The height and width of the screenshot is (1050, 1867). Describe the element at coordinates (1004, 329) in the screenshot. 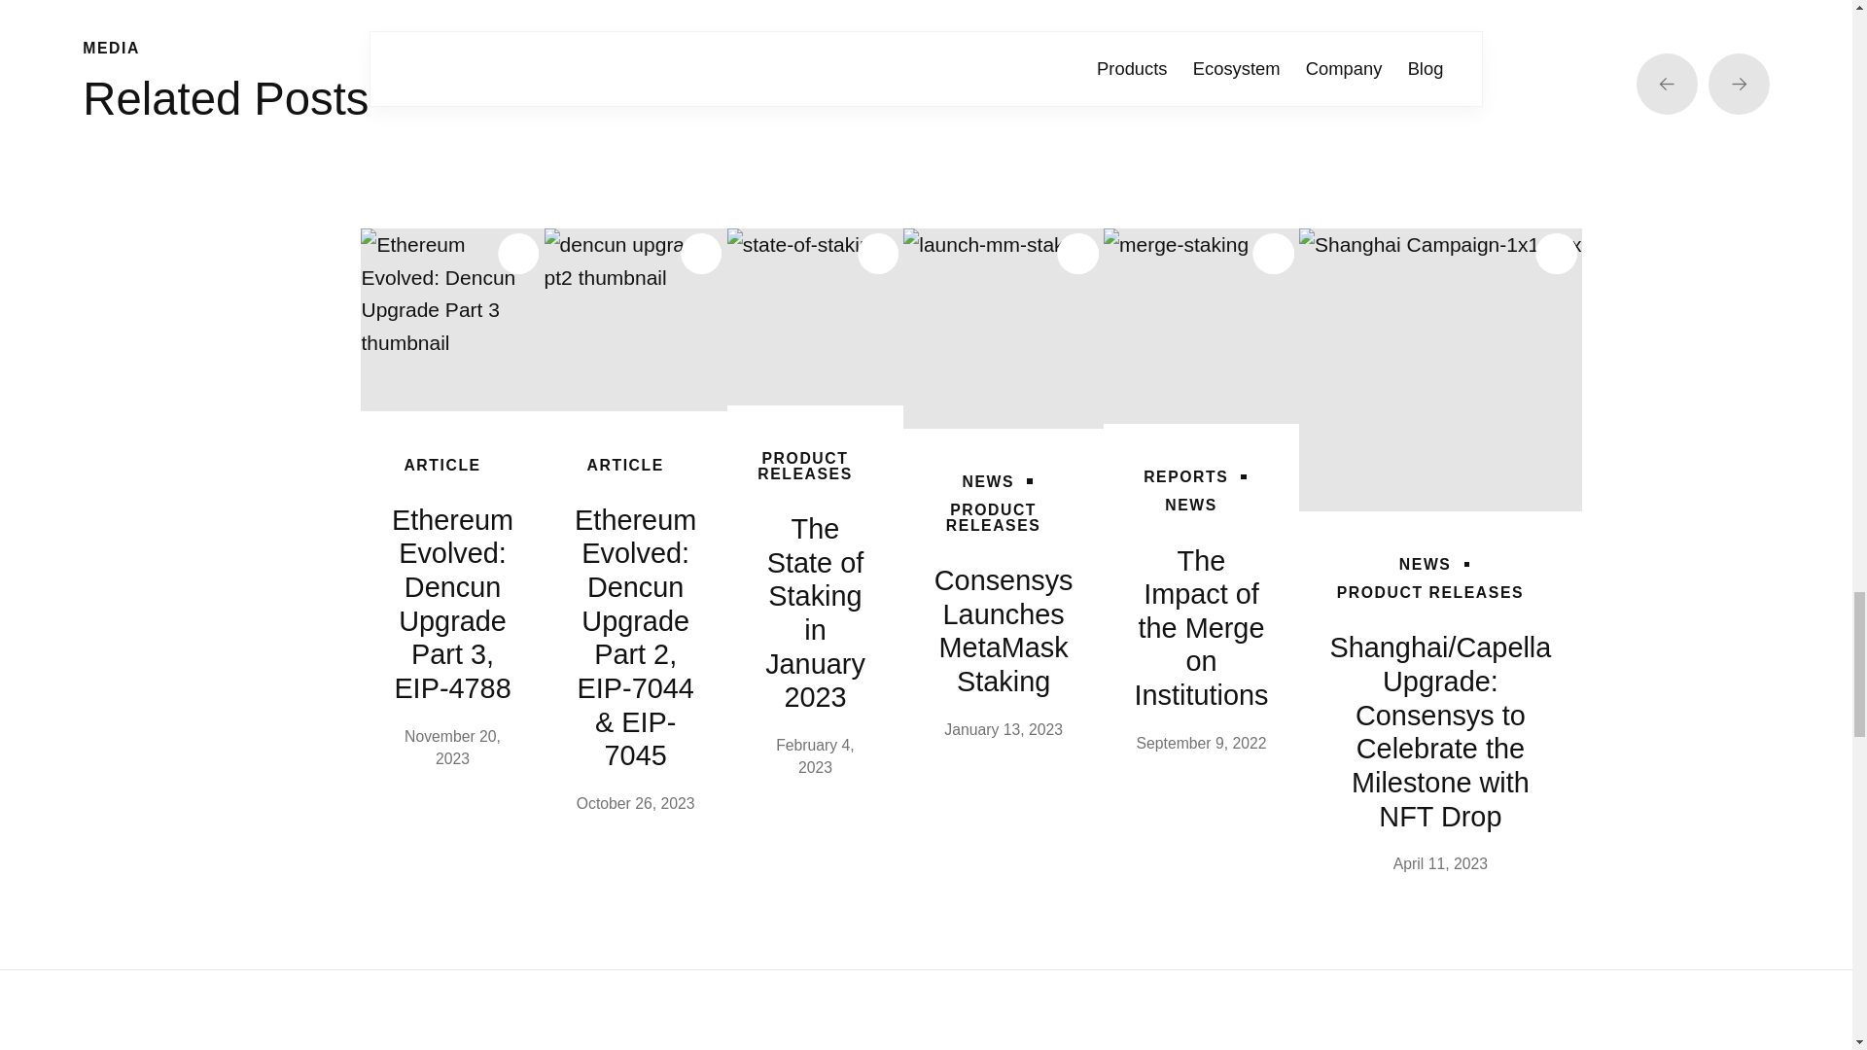

I see `Consensys Launches MetaMask Staking` at that location.